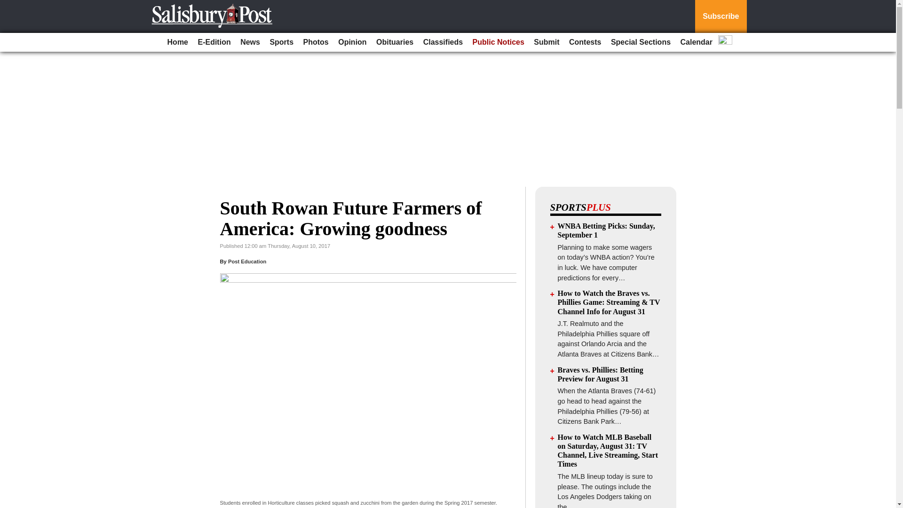 This screenshot has height=508, width=903. I want to click on Classifieds, so click(443, 42).